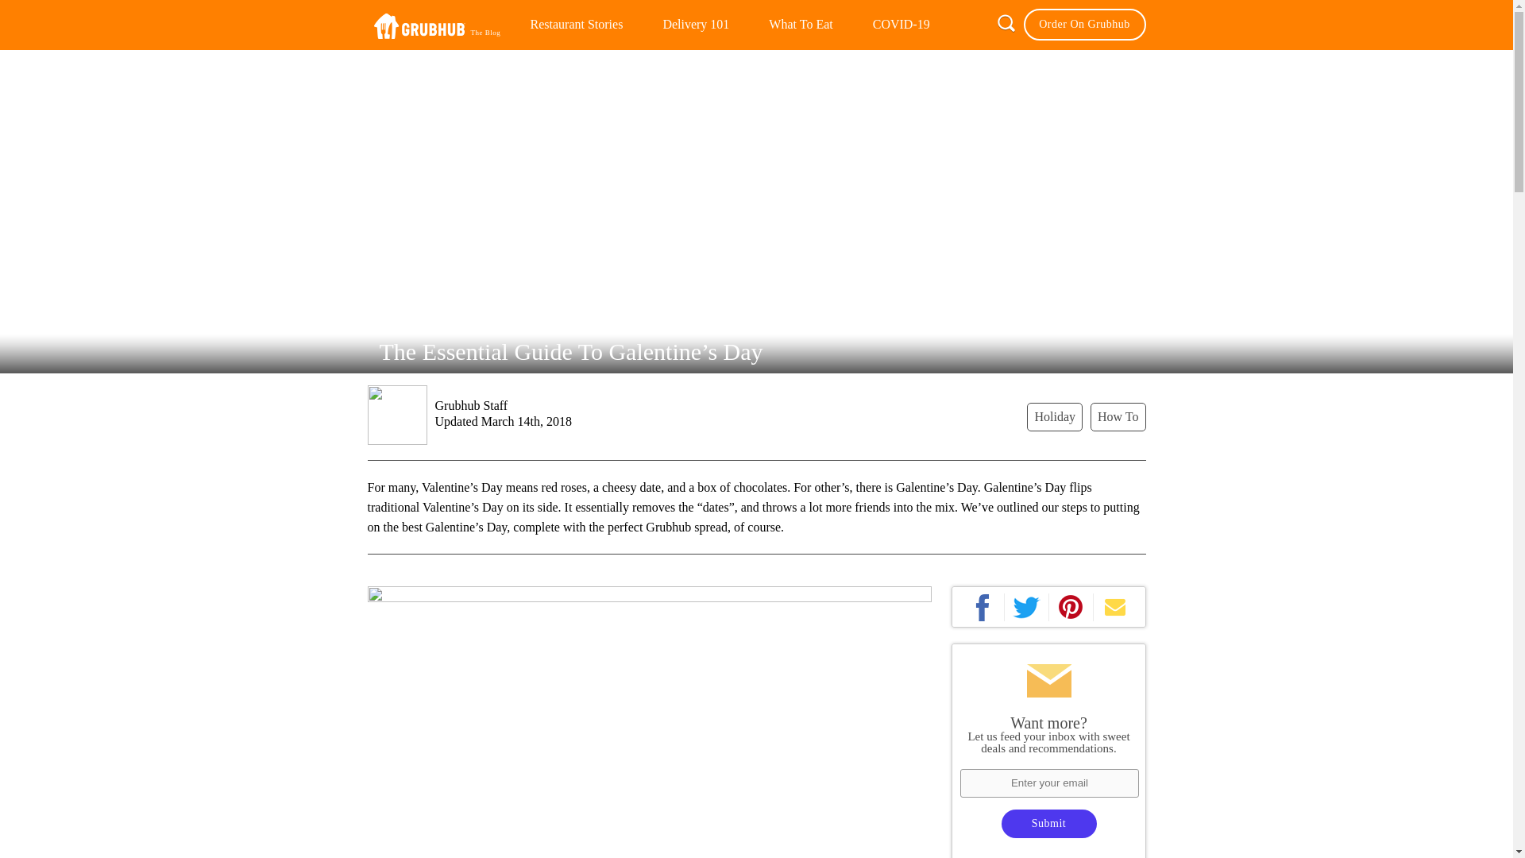 The height and width of the screenshot is (858, 1525). What do you see at coordinates (1117, 416) in the screenshot?
I see `How To` at bounding box center [1117, 416].